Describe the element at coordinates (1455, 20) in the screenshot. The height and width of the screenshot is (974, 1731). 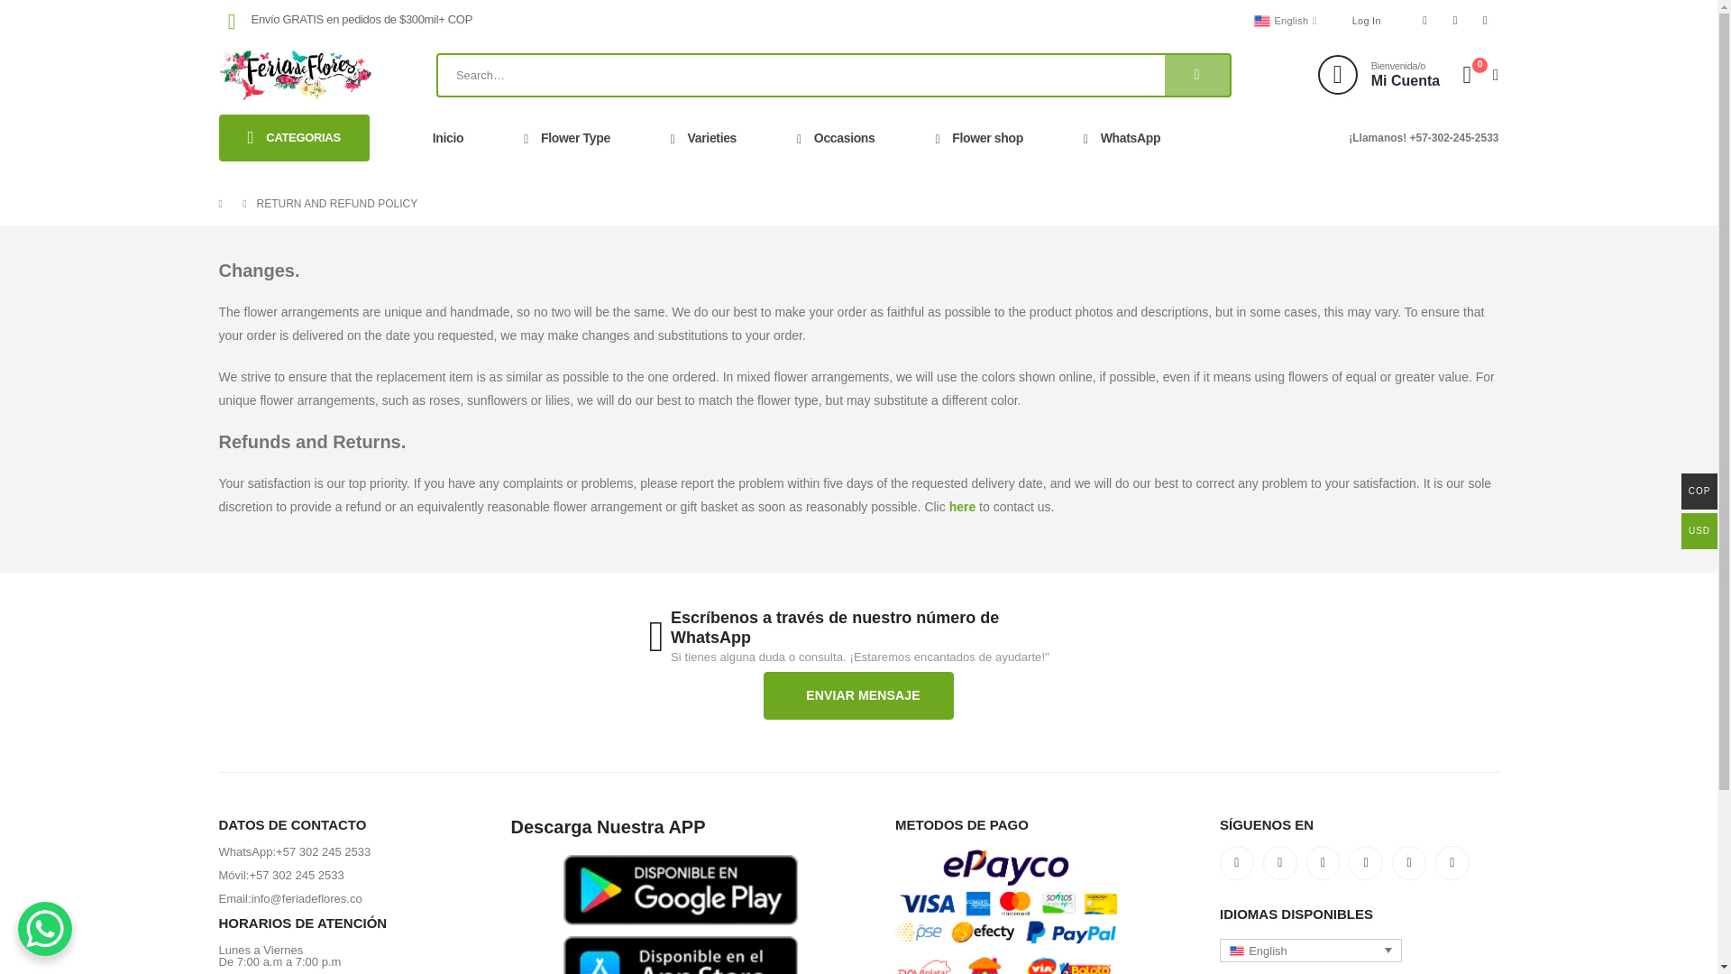
I see `Youtube` at that location.